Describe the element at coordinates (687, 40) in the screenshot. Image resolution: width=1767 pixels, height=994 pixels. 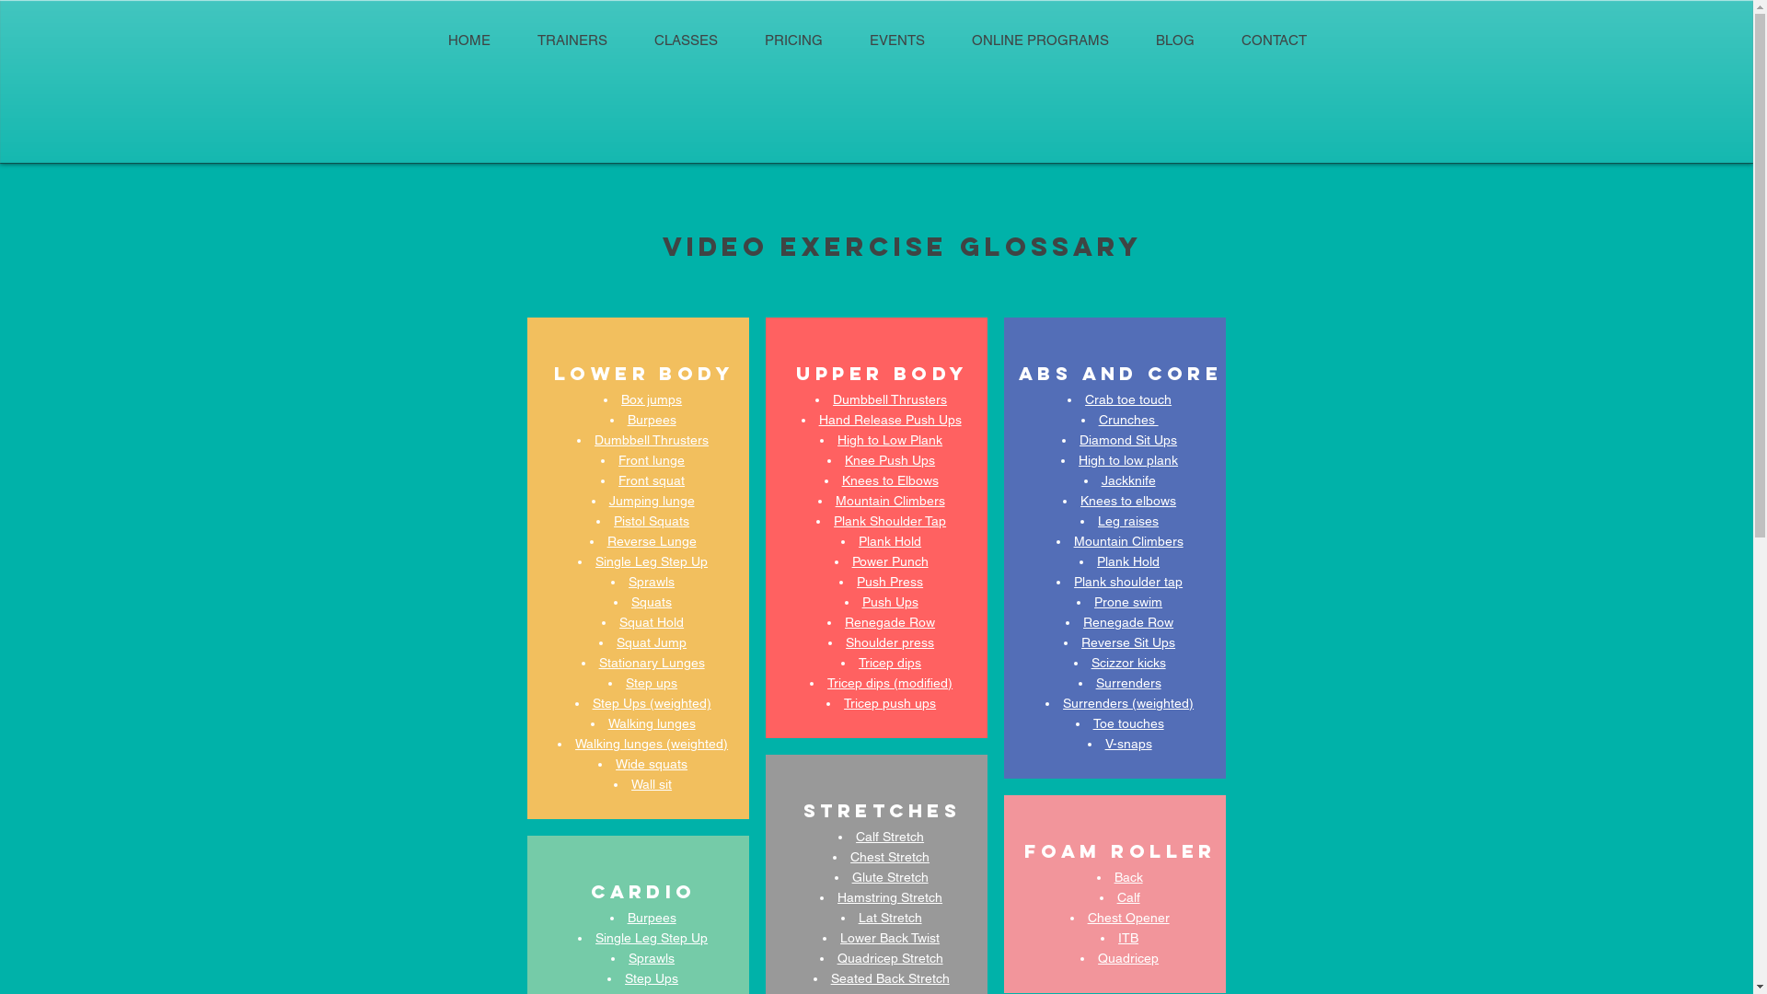
I see `CLASSES` at that location.